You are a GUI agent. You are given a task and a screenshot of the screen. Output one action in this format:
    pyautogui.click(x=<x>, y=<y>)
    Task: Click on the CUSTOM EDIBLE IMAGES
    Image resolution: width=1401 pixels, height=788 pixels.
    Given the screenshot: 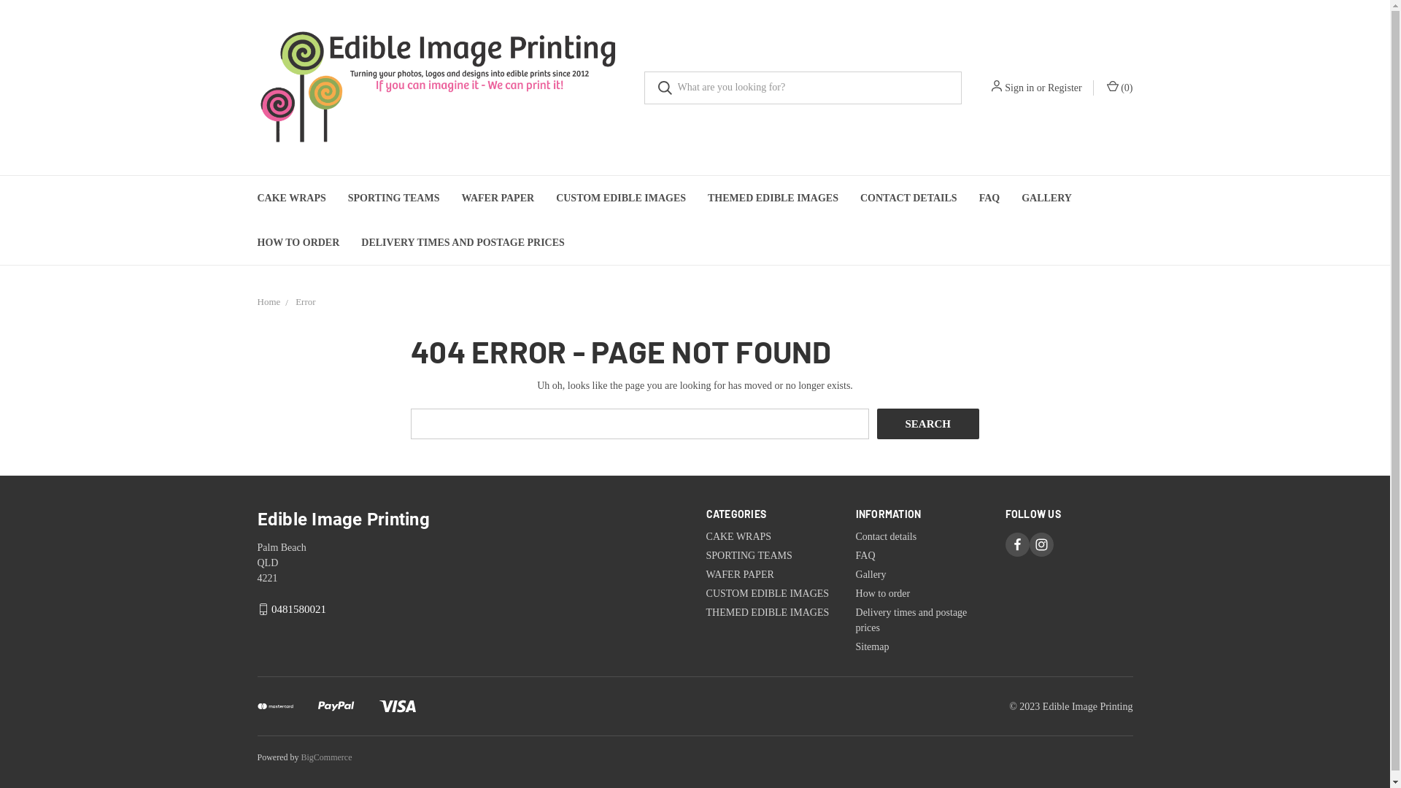 What is the action you would take?
    pyautogui.click(x=768, y=594)
    